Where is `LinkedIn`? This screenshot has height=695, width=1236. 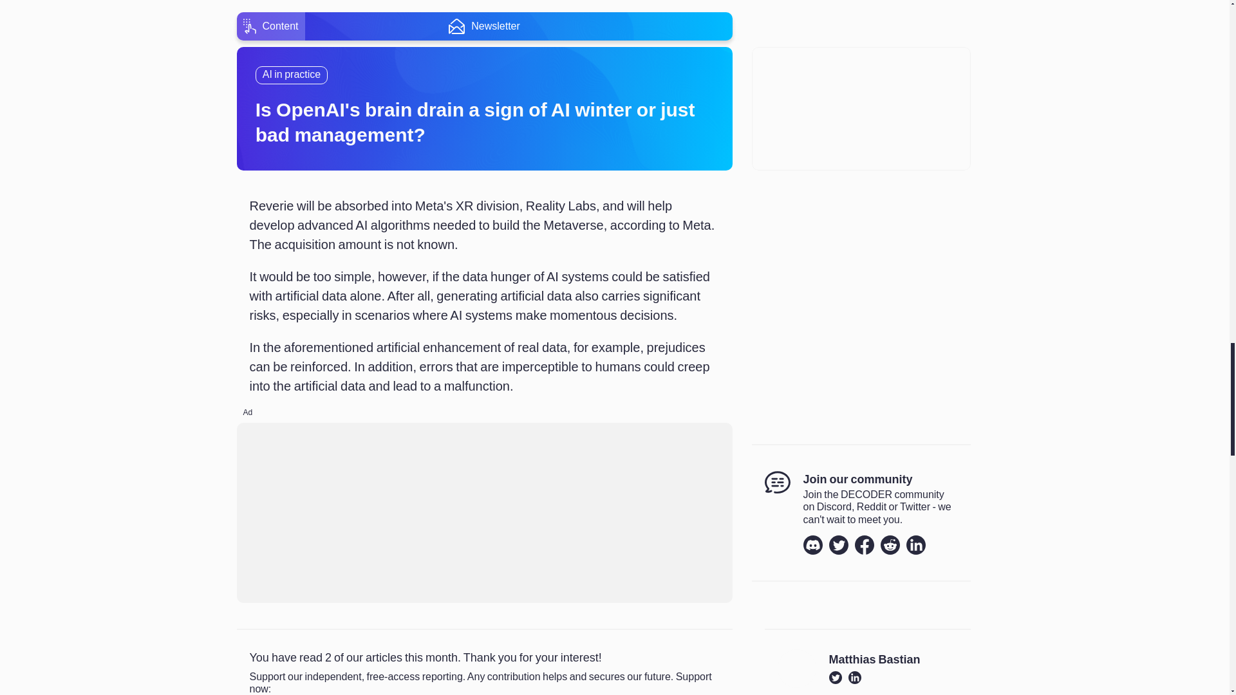 LinkedIn is located at coordinates (915, 544).